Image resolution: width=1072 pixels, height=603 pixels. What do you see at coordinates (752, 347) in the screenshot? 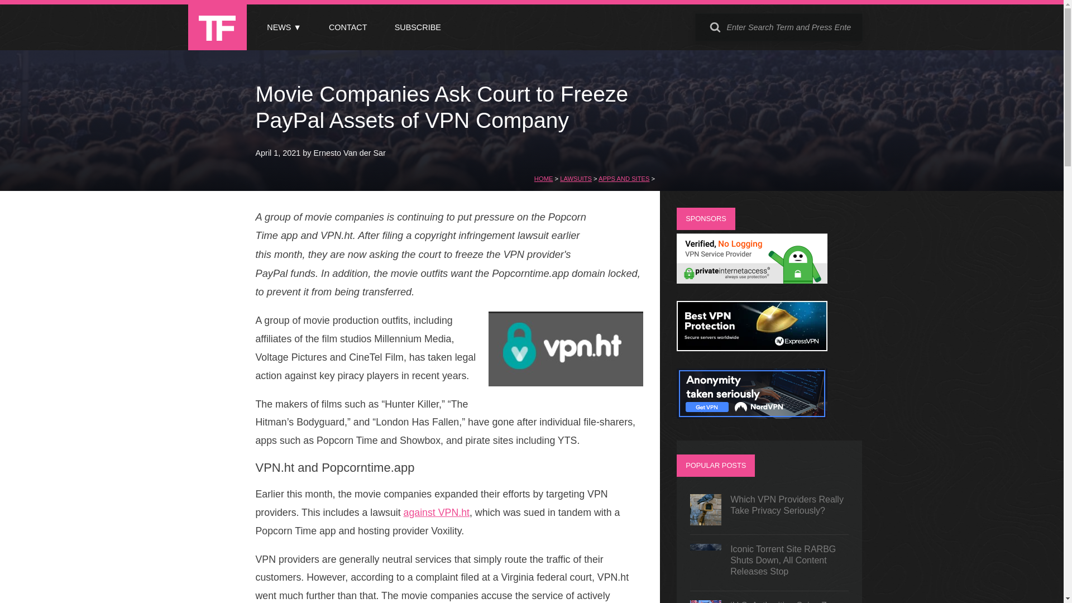
I see `ExpressVPN` at bounding box center [752, 347].